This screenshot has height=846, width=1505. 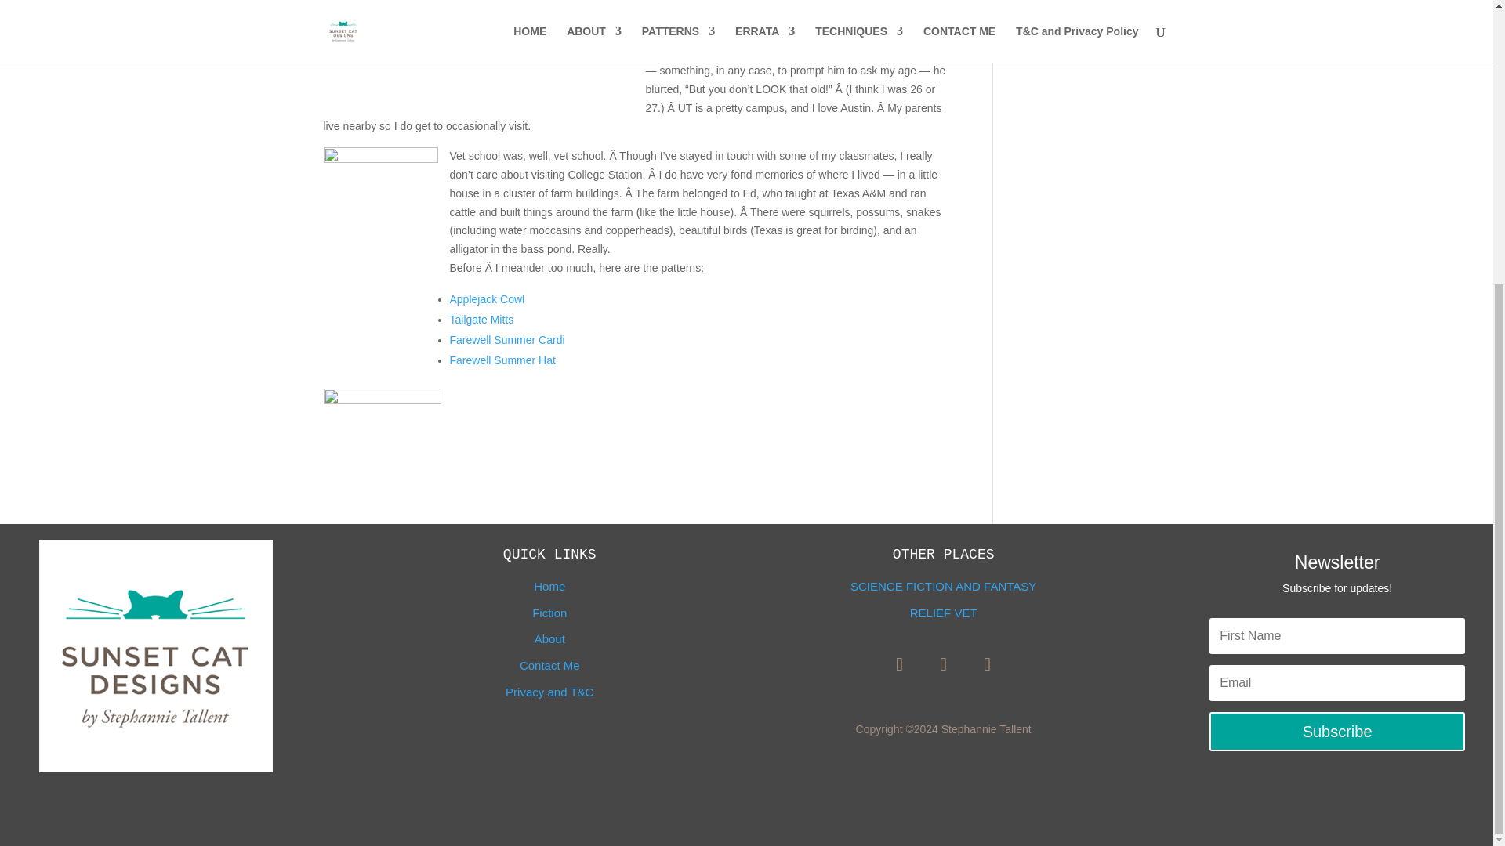 What do you see at coordinates (944, 664) in the screenshot?
I see `Follow on X` at bounding box center [944, 664].